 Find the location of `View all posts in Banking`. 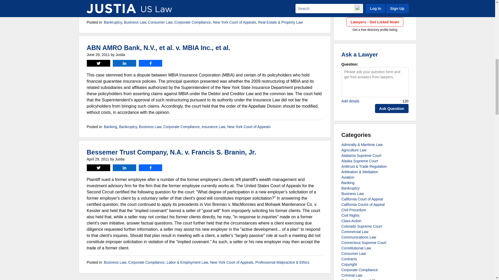

View all posts in Banking is located at coordinates (110, 127).